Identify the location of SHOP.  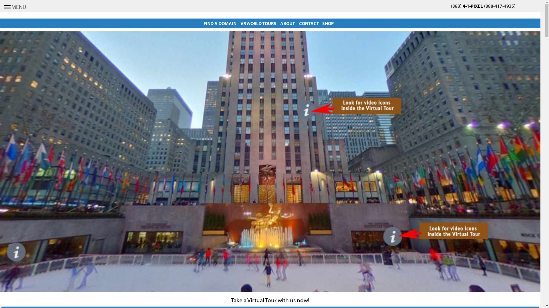
(328, 23).